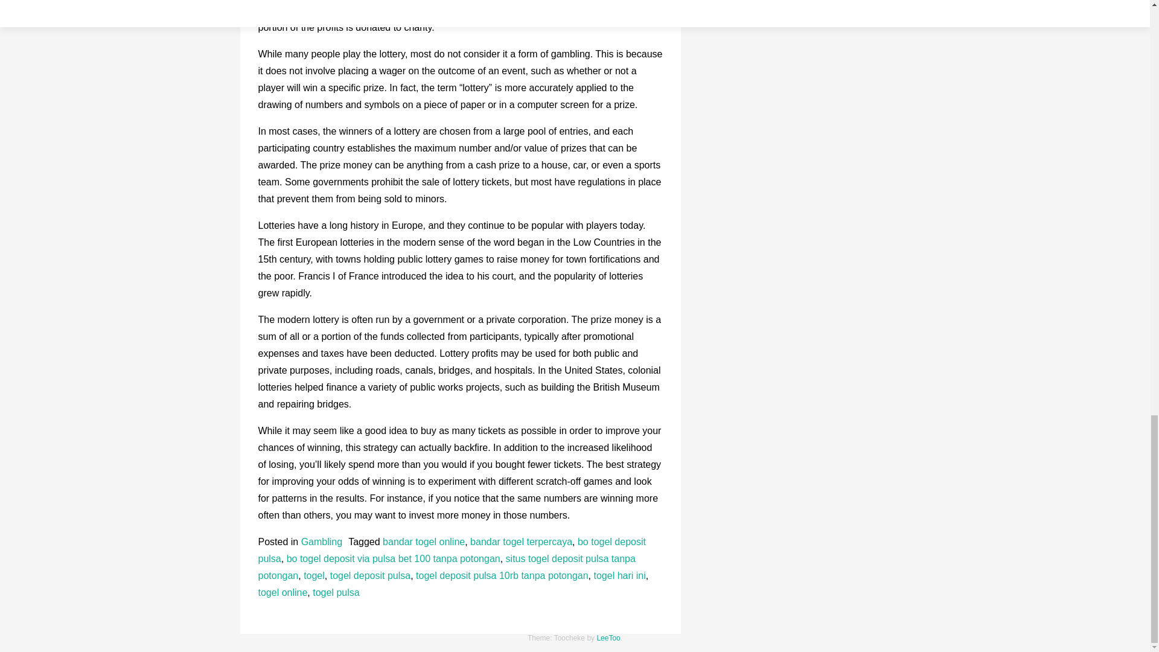 Image resolution: width=1159 pixels, height=652 pixels. Describe the element at coordinates (370, 576) in the screenshot. I see `togel deposit pulsa` at that location.